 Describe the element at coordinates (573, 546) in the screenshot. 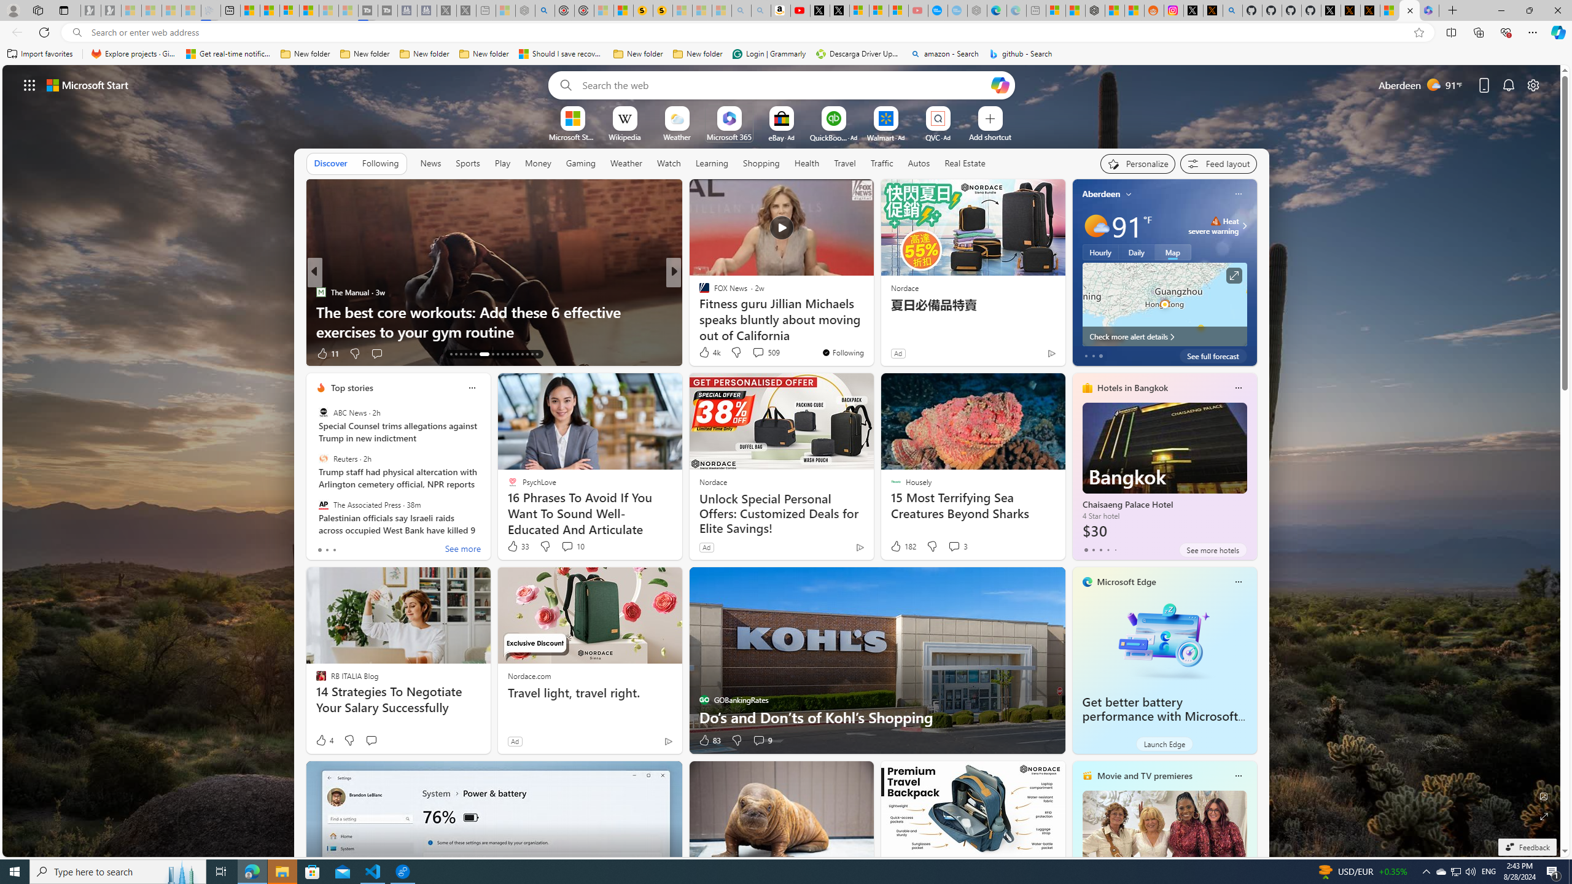

I see `View comments 10 Comment` at that location.